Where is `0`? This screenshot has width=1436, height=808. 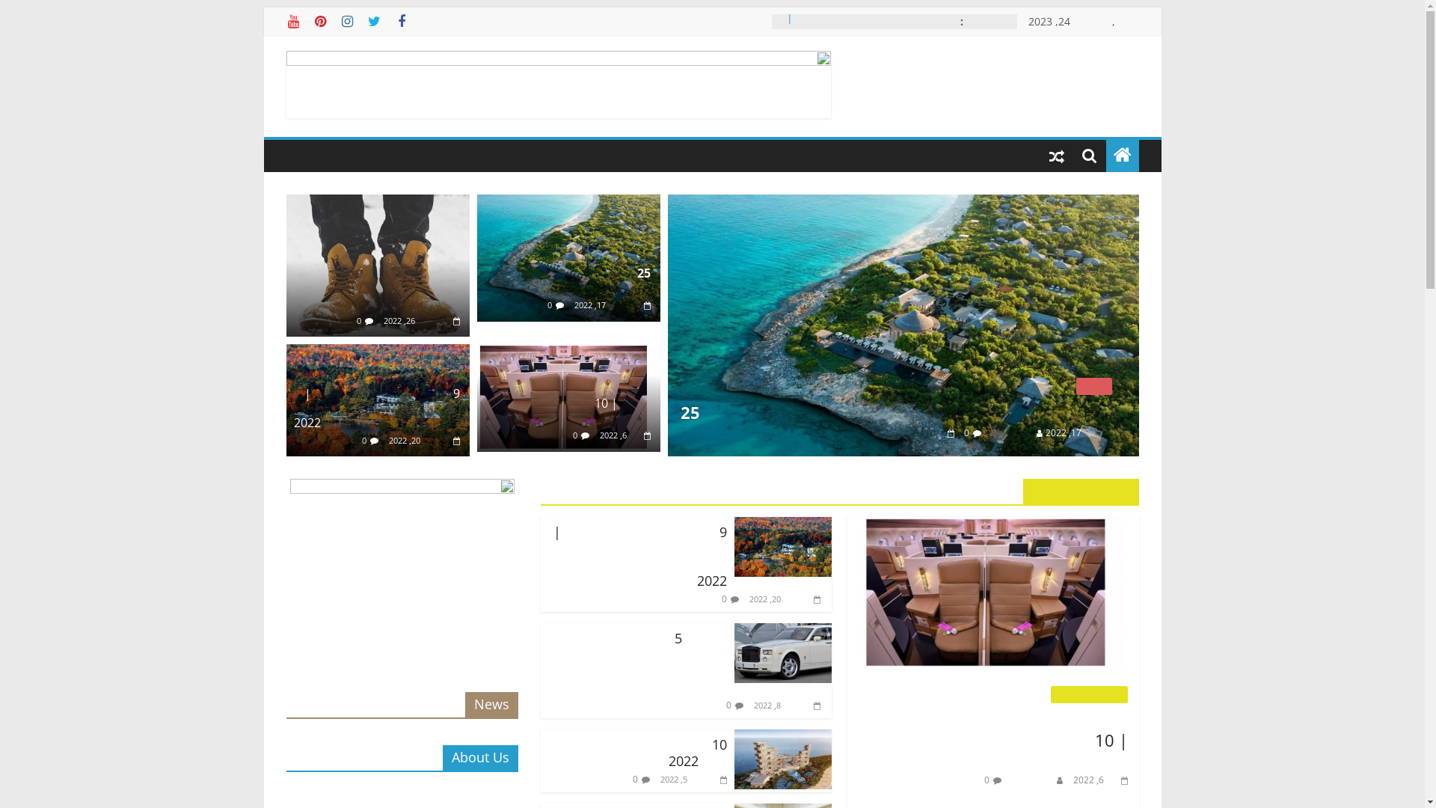
0 is located at coordinates (724, 642).